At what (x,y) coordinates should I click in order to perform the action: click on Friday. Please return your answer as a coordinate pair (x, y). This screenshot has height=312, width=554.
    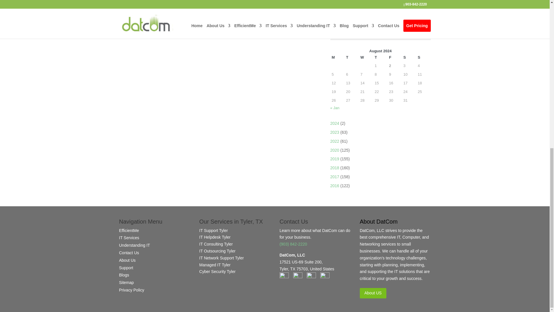
    Looking at the image, I should click on (395, 57).